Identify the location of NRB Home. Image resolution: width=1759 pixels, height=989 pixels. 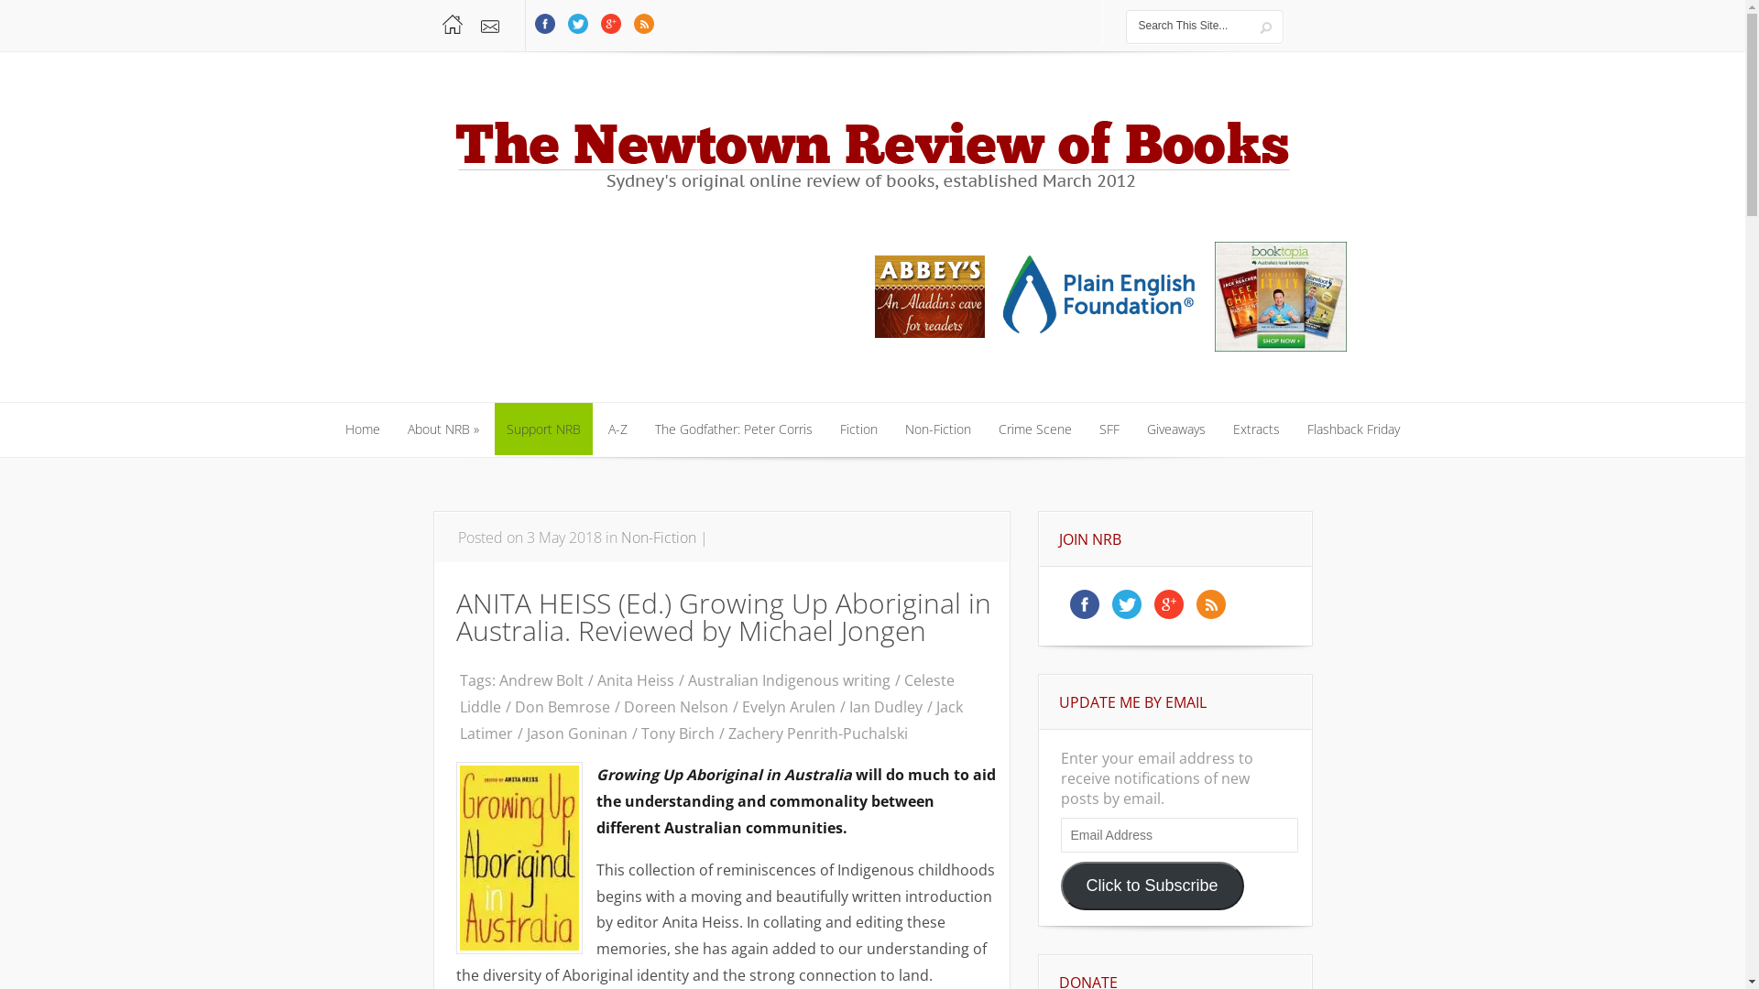
(453, 25).